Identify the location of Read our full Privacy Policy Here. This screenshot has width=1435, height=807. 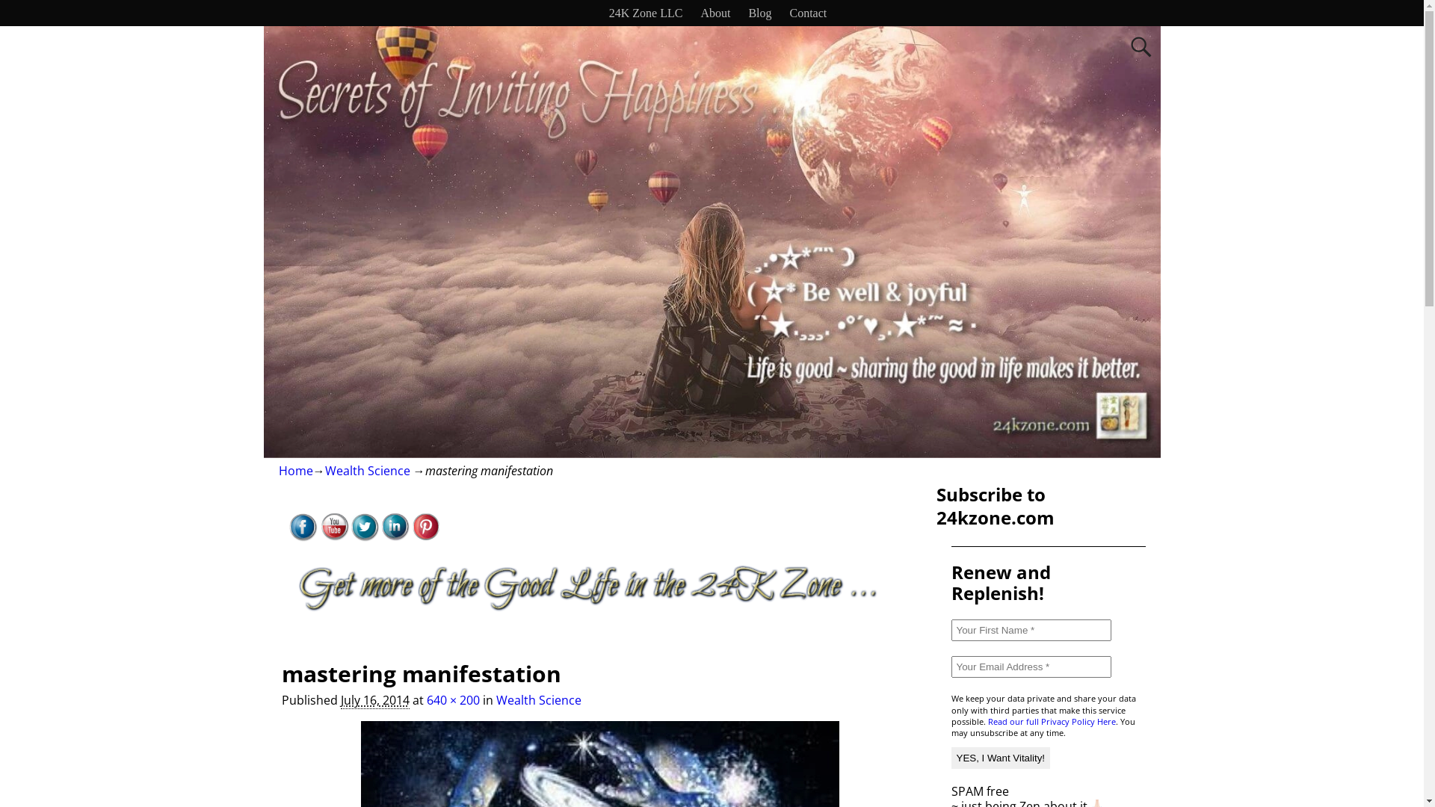
(1052, 722).